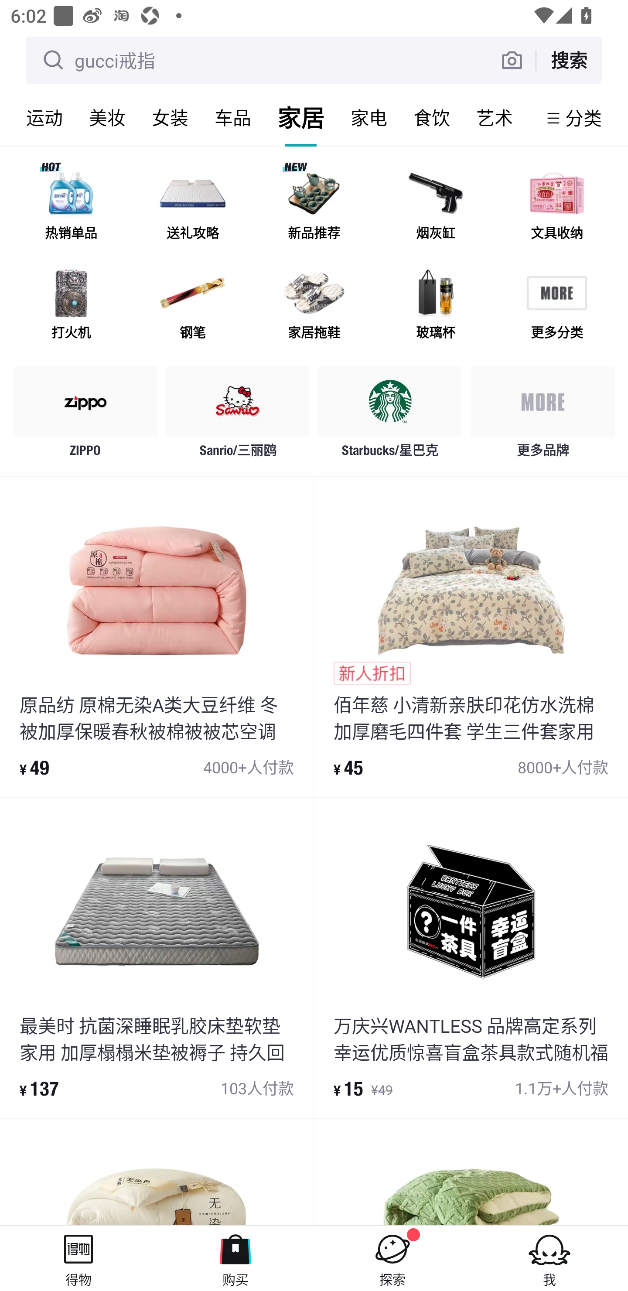  What do you see at coordinates (435, 207) in the screenshot?
I see `烟灰缸` at bounding box center [435, 207].